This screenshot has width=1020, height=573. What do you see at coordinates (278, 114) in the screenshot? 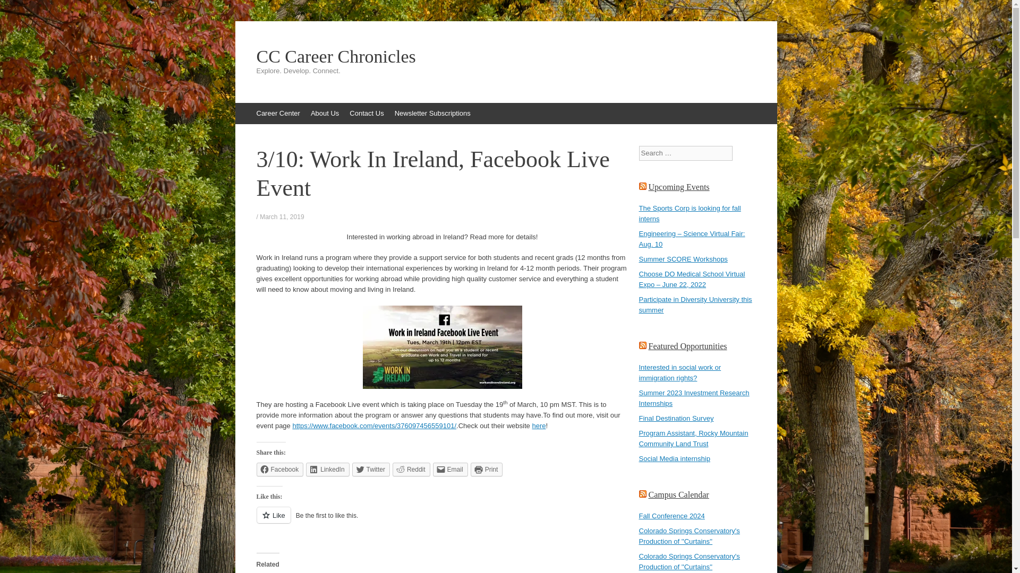
I see `Career Center` at bounding box center [278, 114].